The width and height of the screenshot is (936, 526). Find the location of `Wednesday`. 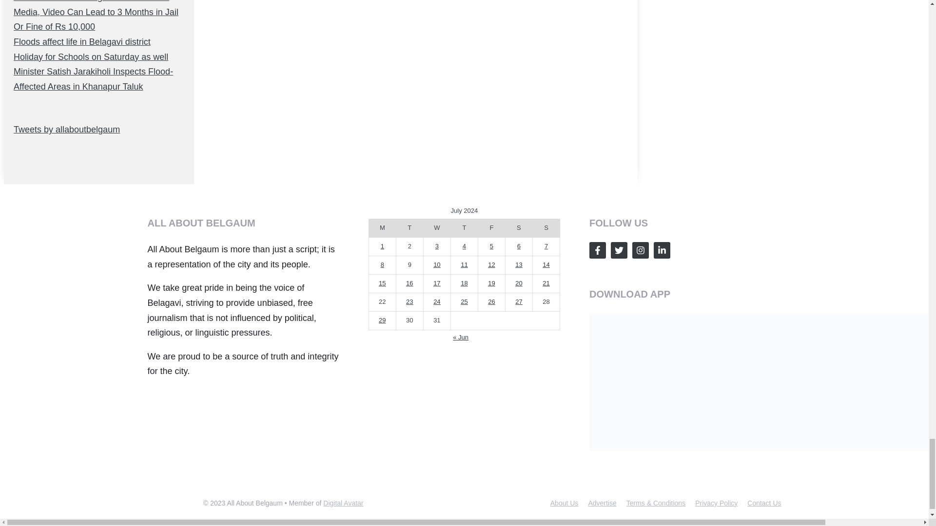

Wednesday is located at coordinates (436, 228).